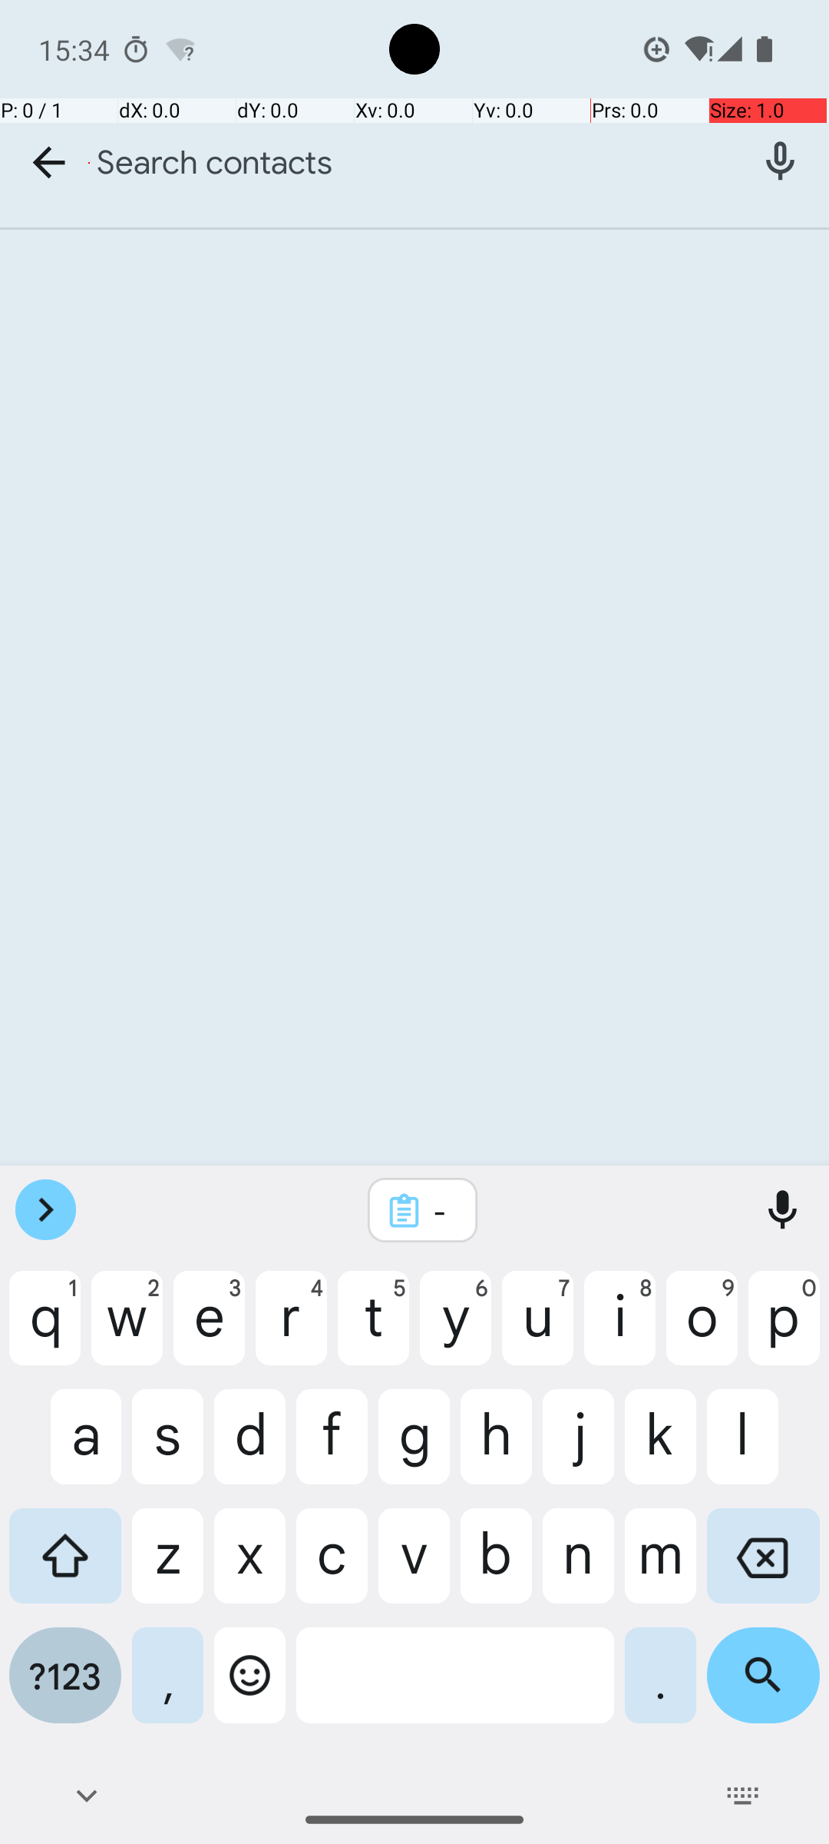  I want to click on Search contacts, so click(414, 163).